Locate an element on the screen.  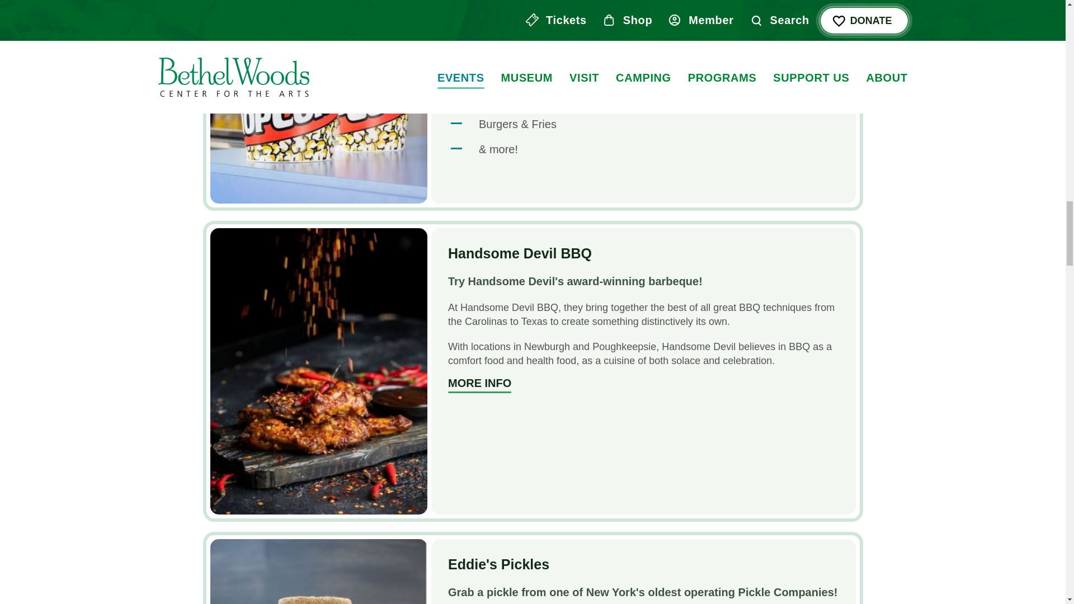
Eddie's Pickles is located at coordinates (319, 572).